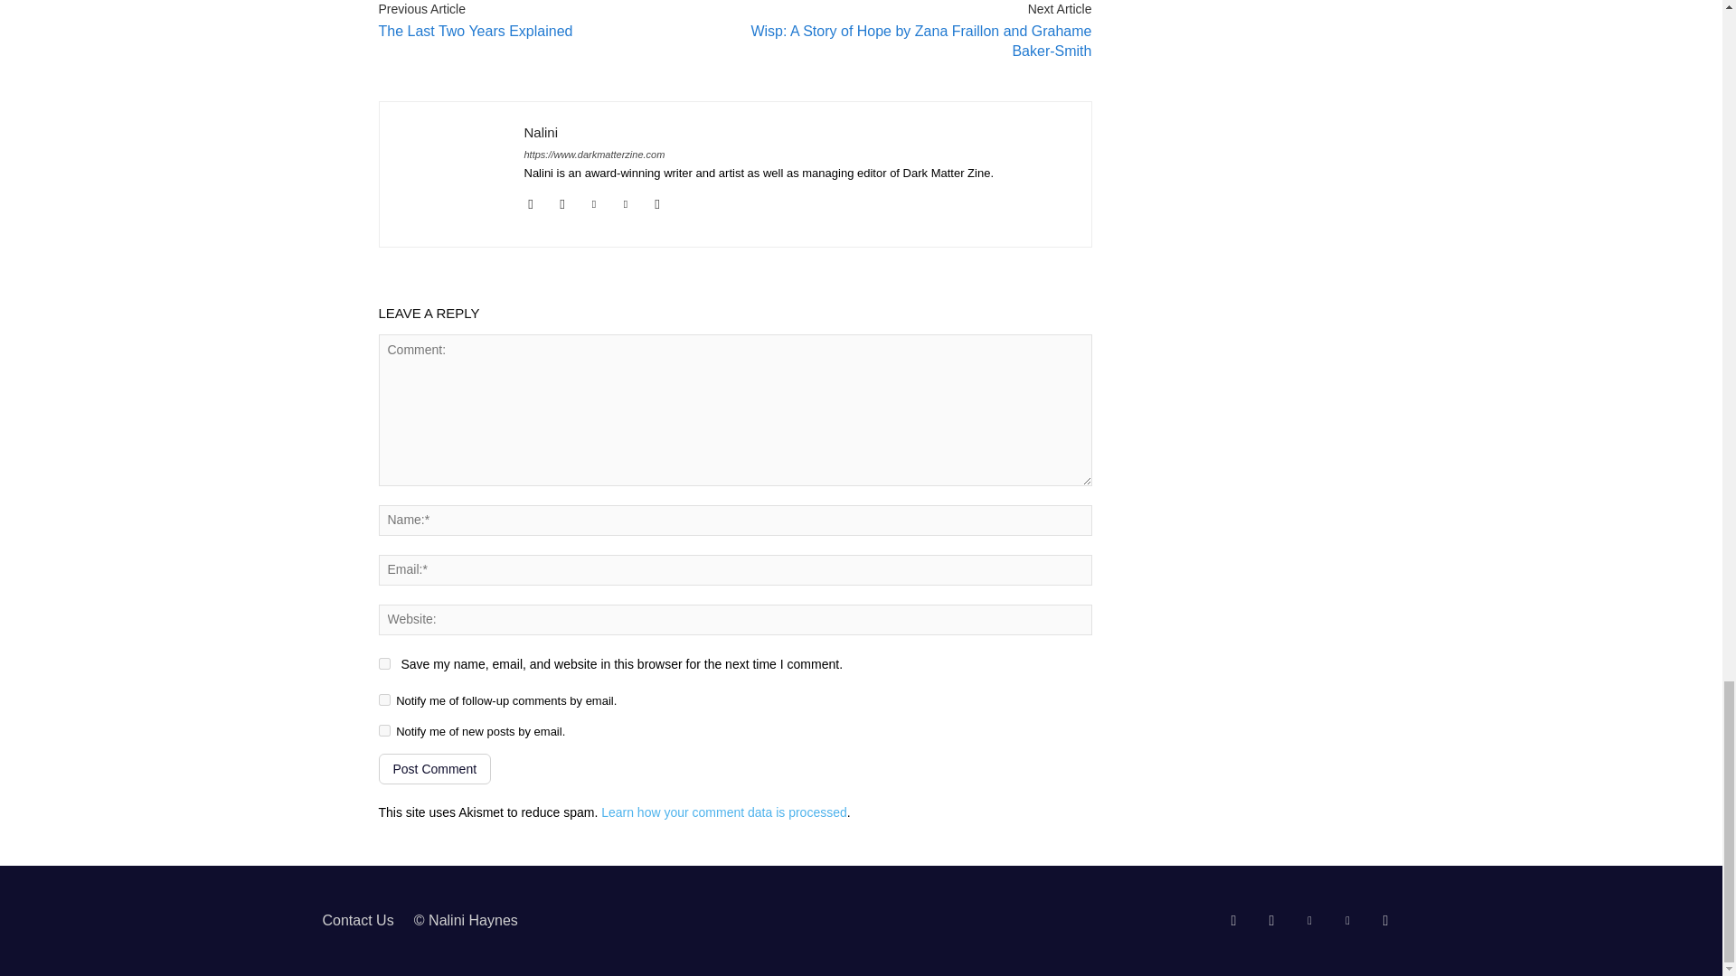  Describe the element at coordinates (434, 768) in the screenshot. I see `Post Comment` at that location.